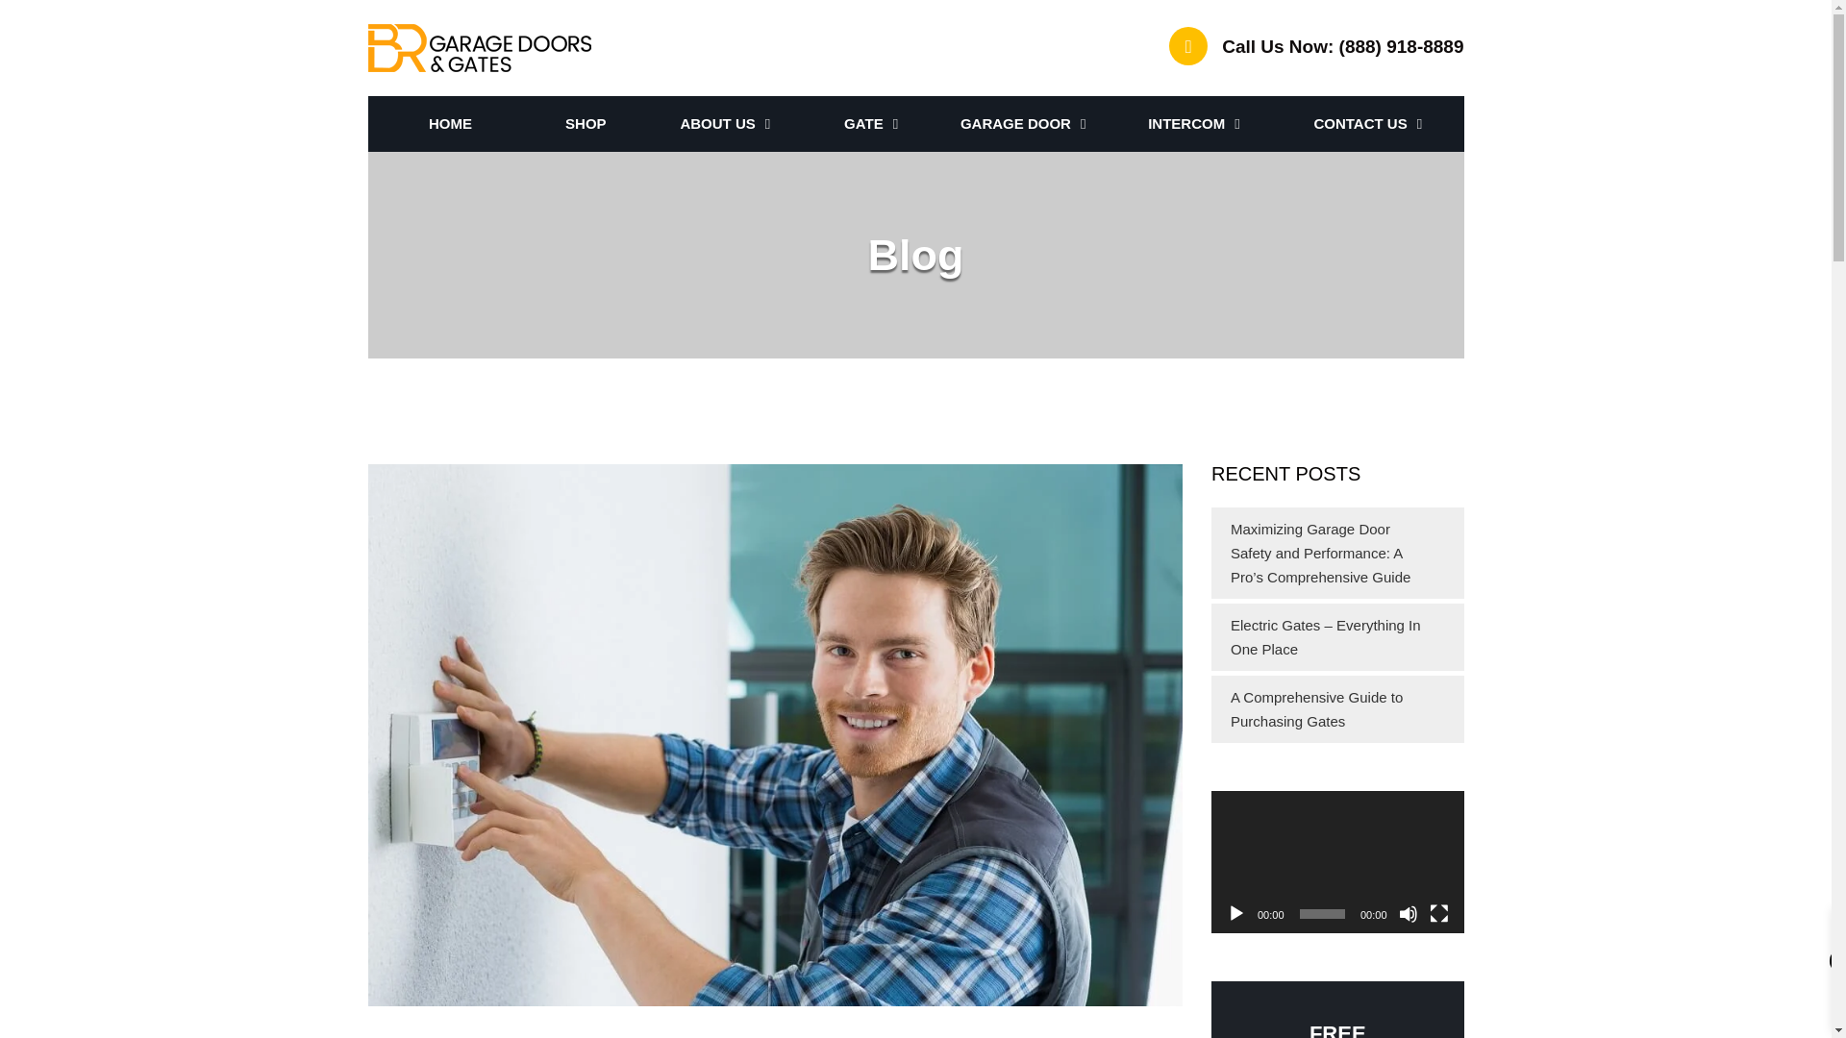 The width and height of the screenshot is (1846, 1038). I want to click on HOME, so click(450, 123).